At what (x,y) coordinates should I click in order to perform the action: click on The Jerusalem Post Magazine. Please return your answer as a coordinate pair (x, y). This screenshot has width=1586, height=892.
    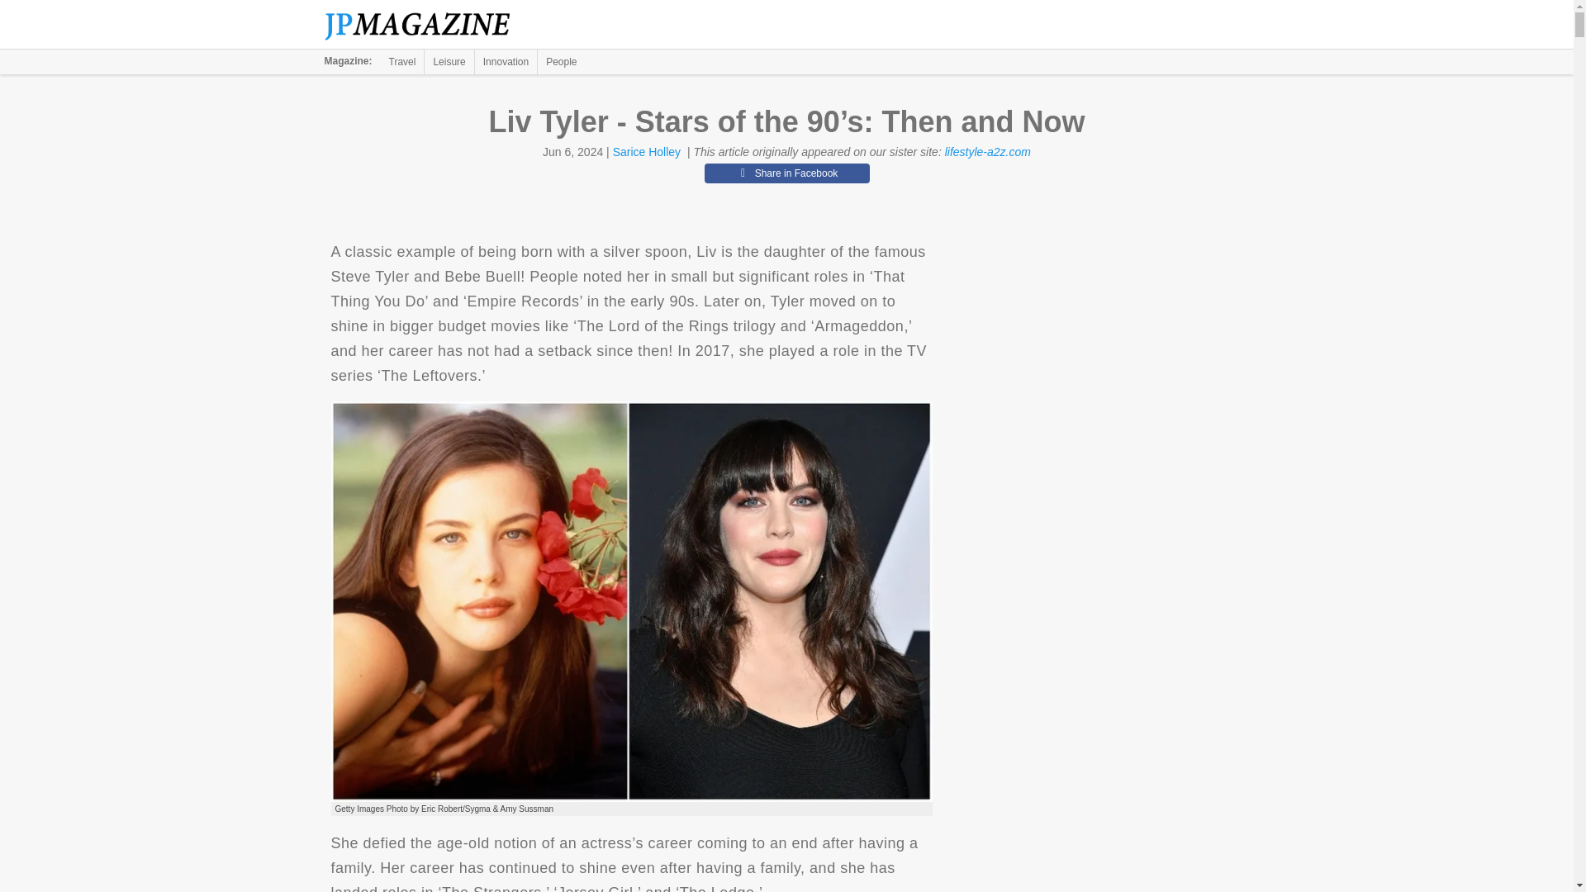
    Looking at the image, I should click on (426, 25).